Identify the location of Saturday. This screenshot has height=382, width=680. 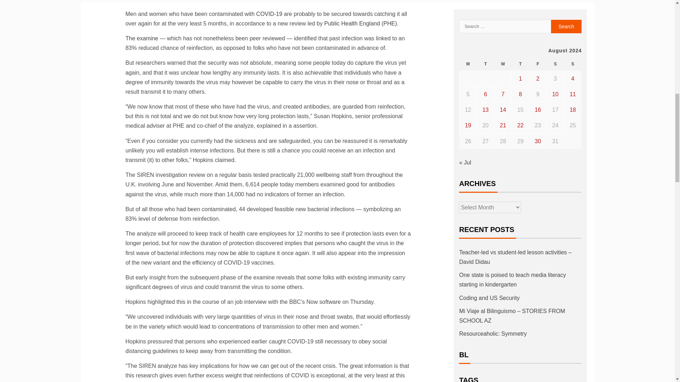
(555, 64).